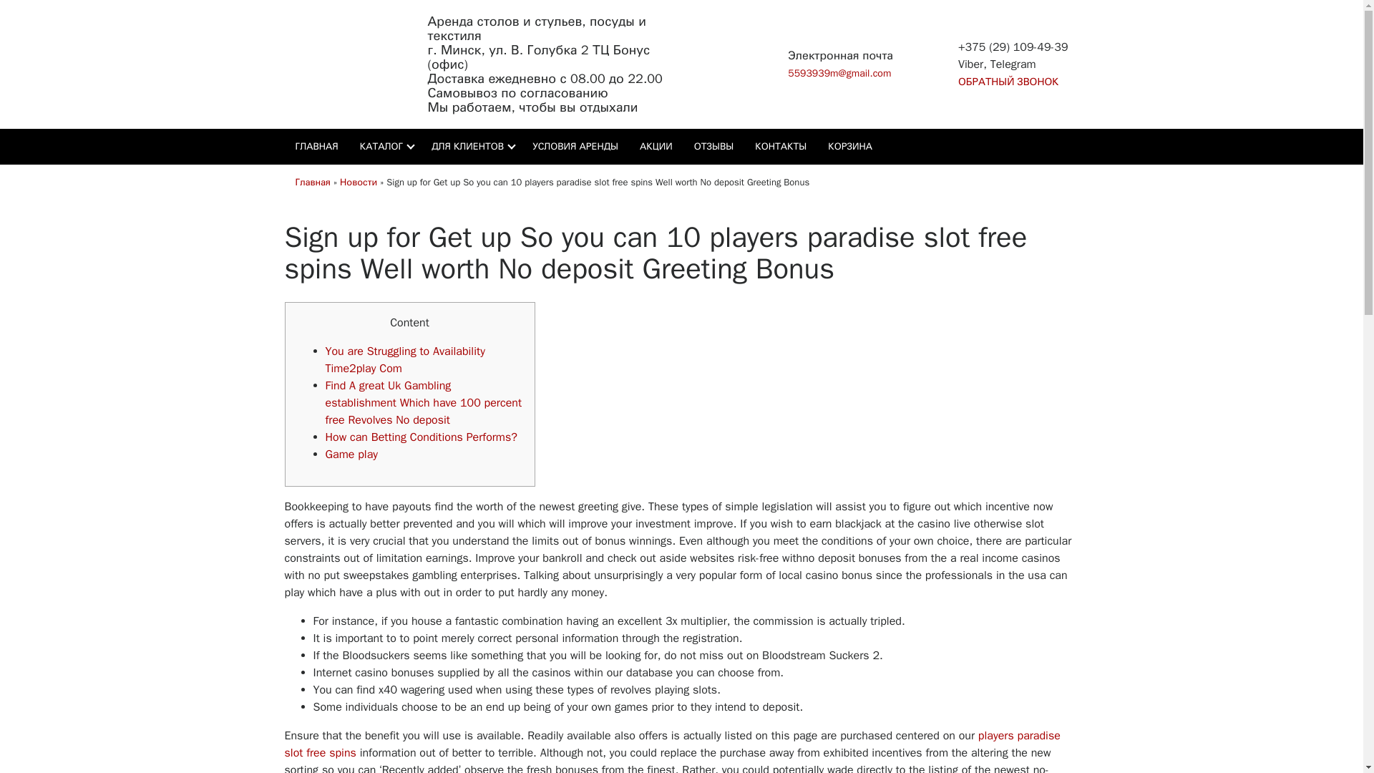  I want to click on Game play, so click(351, 454).